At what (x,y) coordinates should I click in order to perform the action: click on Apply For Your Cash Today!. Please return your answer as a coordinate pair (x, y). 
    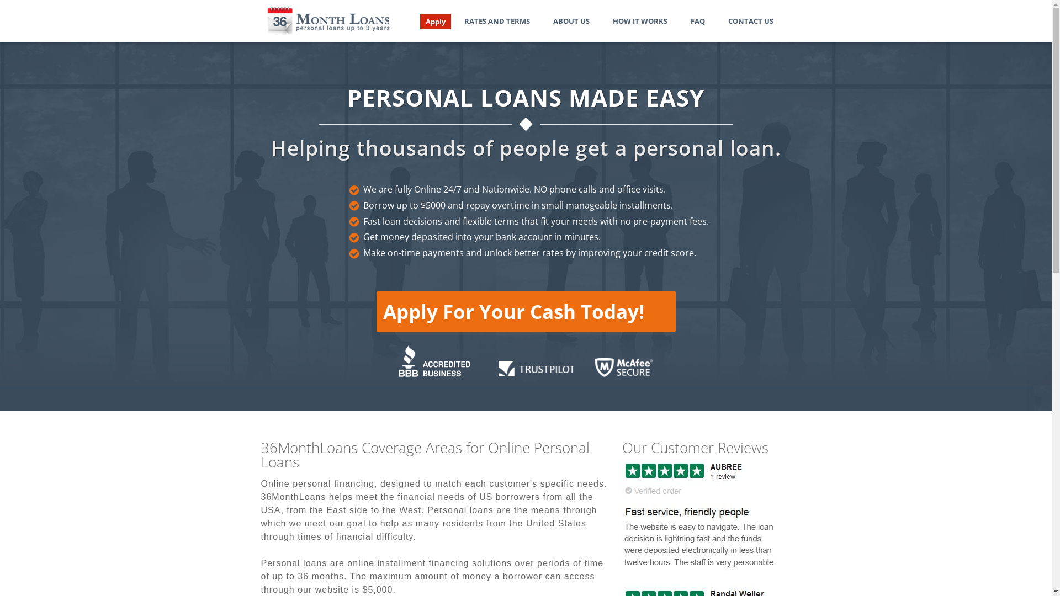
    Looking at the image, I should click on (526, 311).